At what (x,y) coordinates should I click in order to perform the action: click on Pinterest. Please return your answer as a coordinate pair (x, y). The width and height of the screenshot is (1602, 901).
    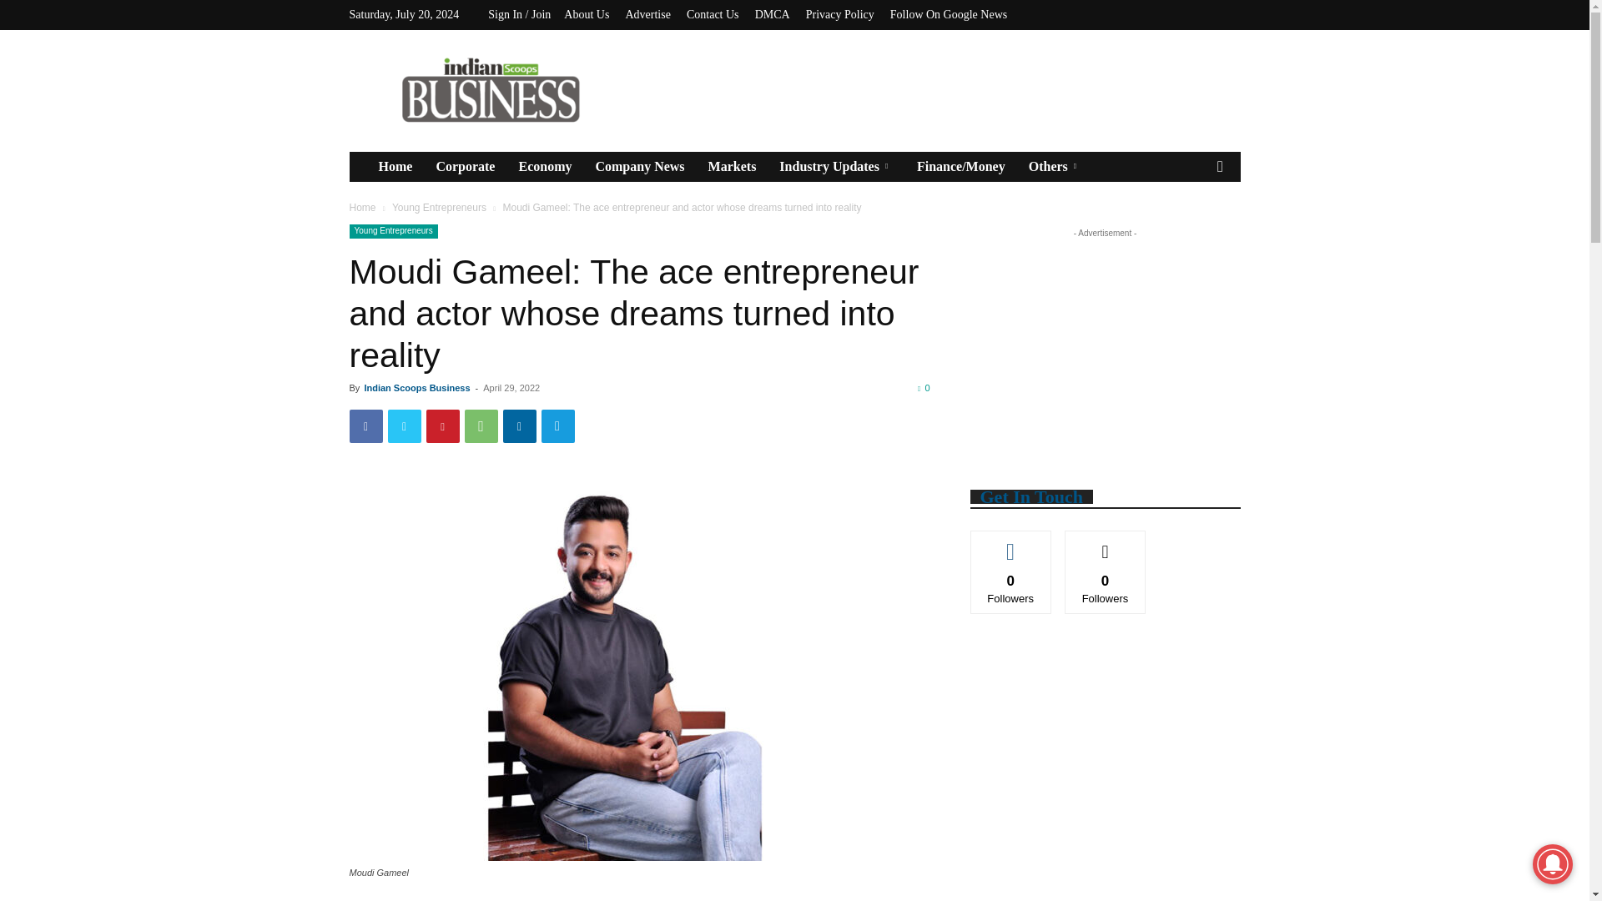
    Looking at the image, I should click on (442, 426).